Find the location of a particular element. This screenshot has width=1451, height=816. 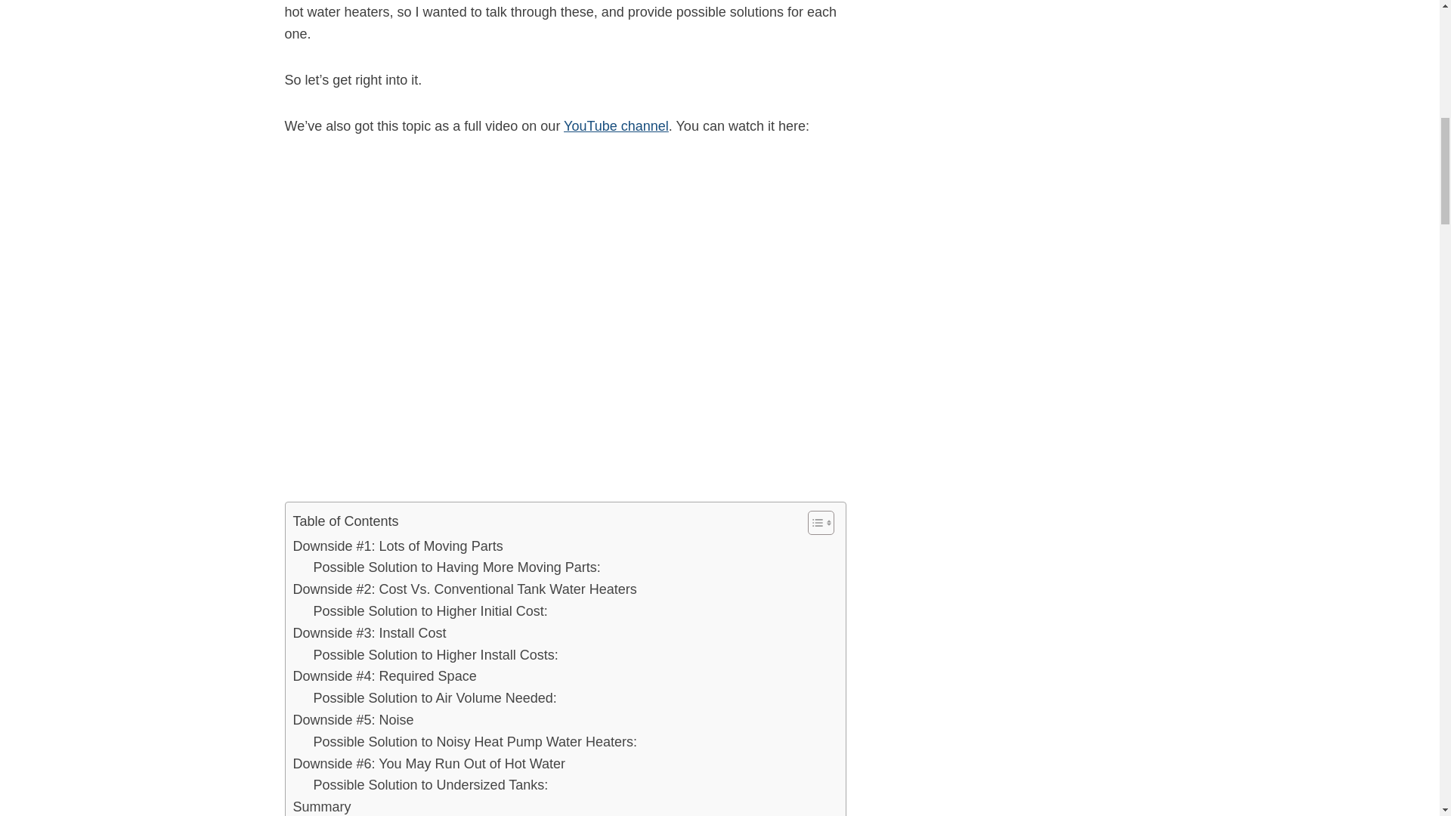

Possible Solution to Higher Install Costs: is located at coordinates (435, 656).